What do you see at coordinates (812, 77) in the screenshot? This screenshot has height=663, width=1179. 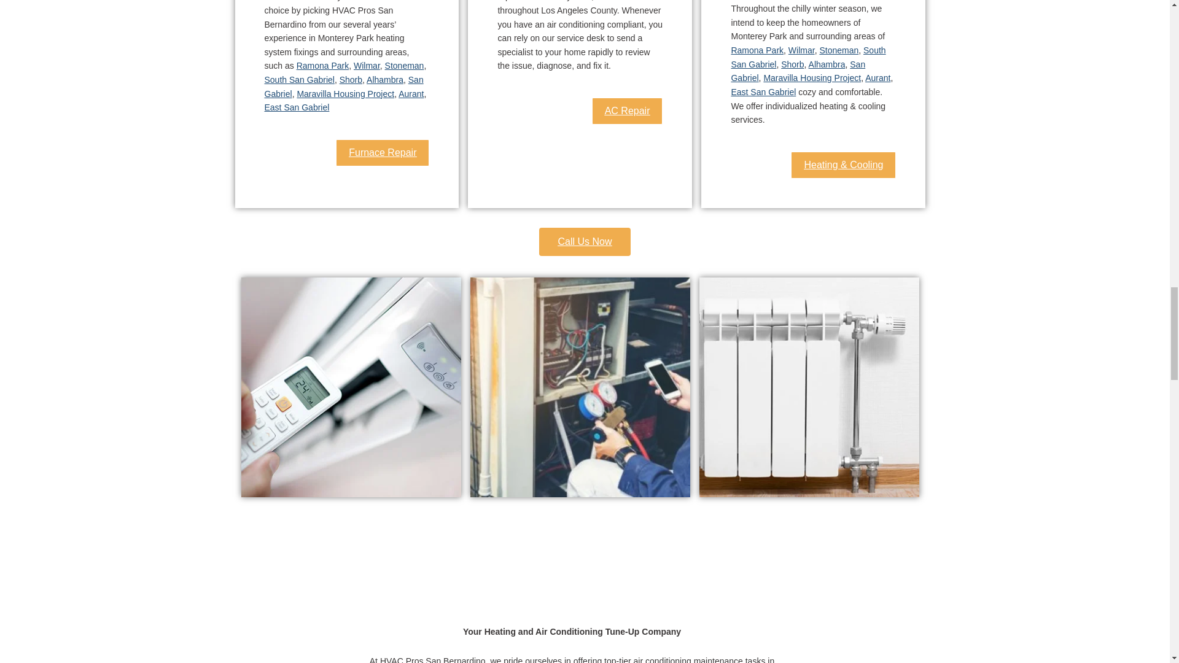 I see `Maravilla Housing Project` at bounding box center [812, 77].